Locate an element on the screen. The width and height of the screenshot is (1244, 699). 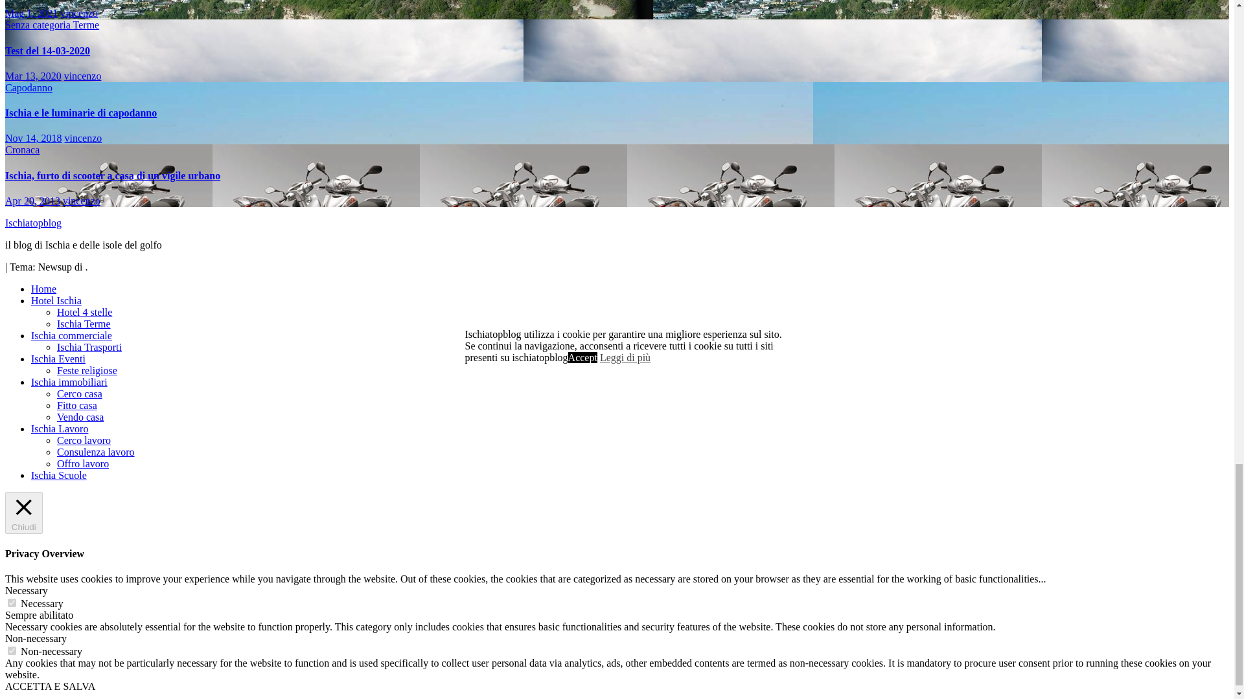
on is located at coordinates (12, 603).